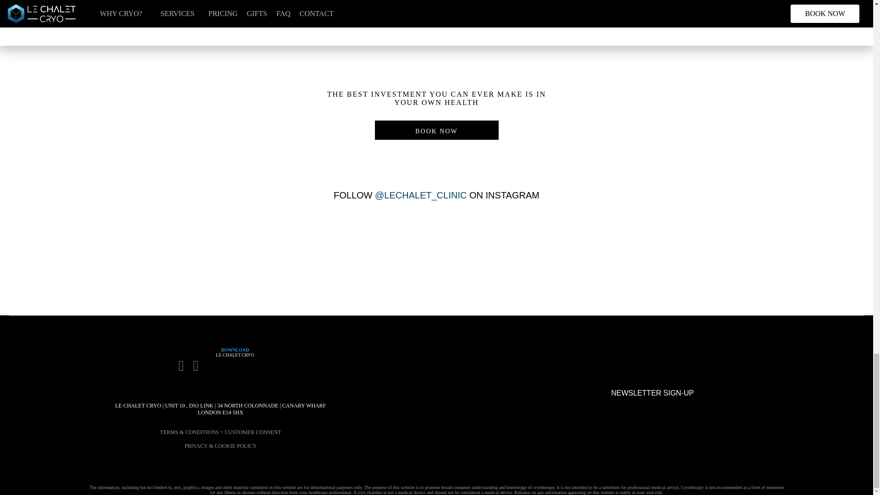 The height and width of the screenshot is (495, 880). I want to click on BEAUTY, so click(146, 40).